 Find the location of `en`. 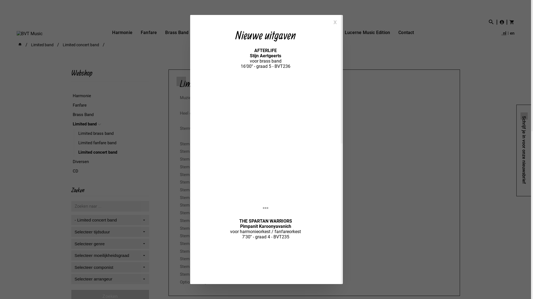

en is located at coordinates (511, 33).